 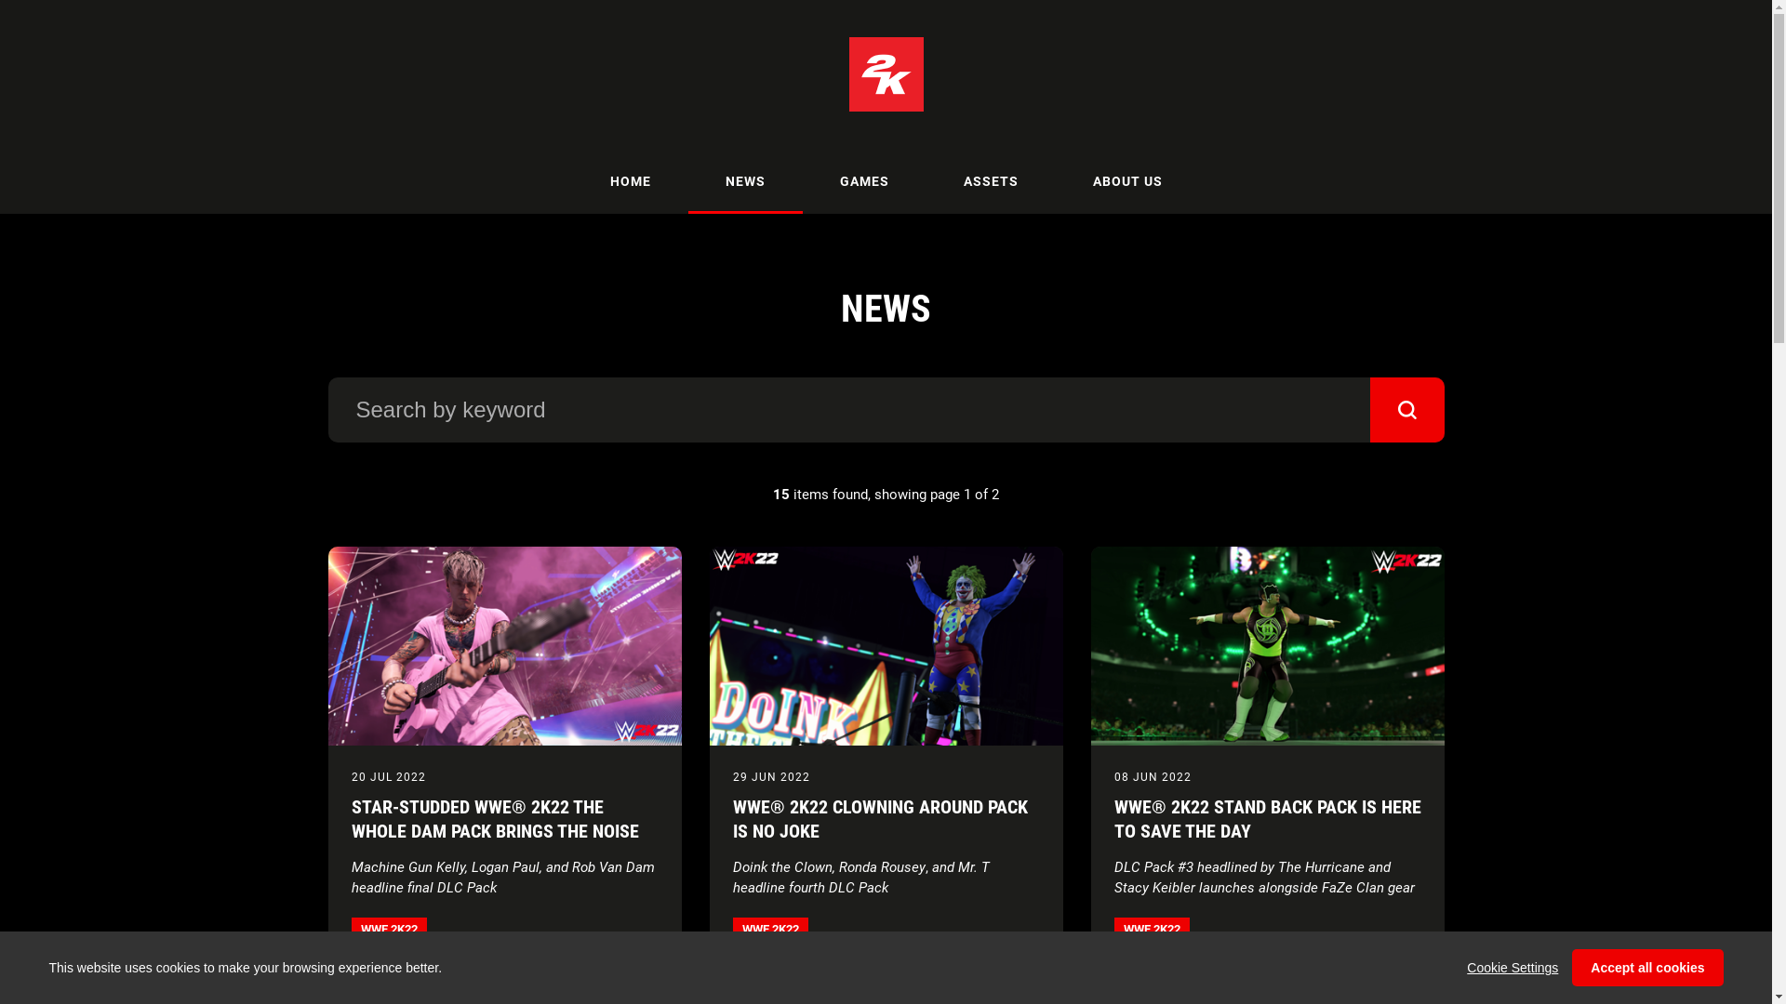 What do you see at coordinates (389, 930) in the screenshot?
I see `WWE 2K22` at bounding box center [389, 930].